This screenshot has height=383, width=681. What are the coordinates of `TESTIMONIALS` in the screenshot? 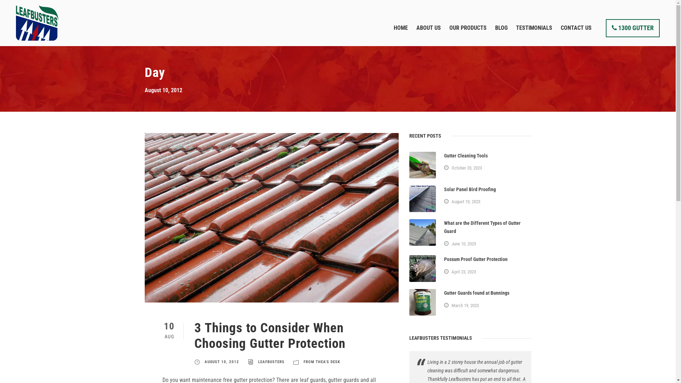 It's located at (534, 35).